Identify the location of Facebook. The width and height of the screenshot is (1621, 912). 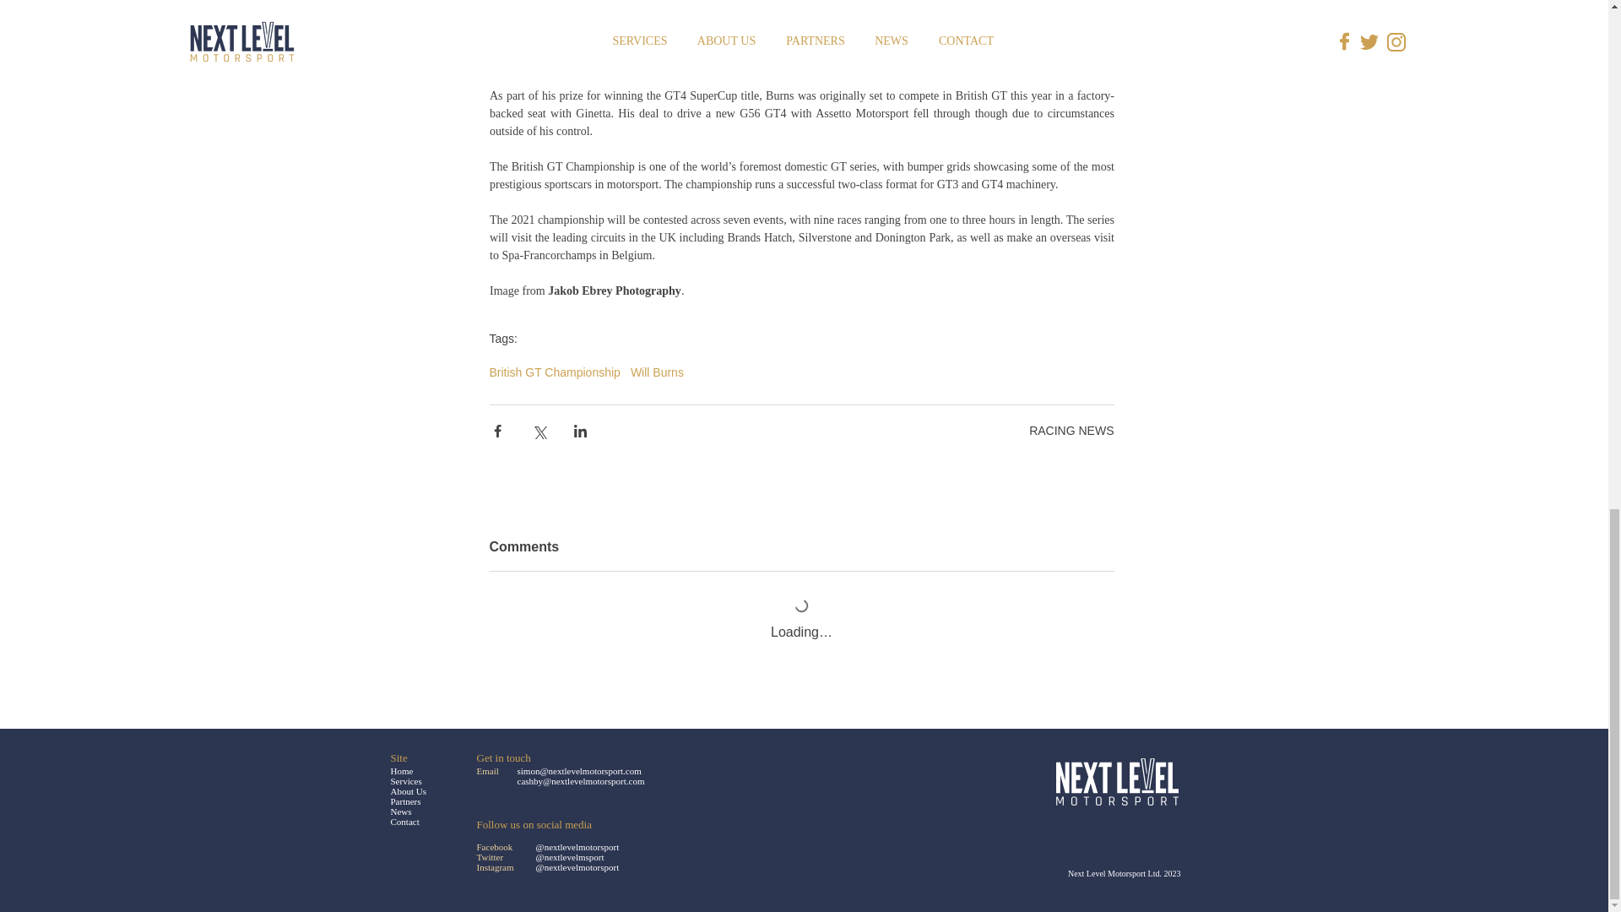
(494, 846).